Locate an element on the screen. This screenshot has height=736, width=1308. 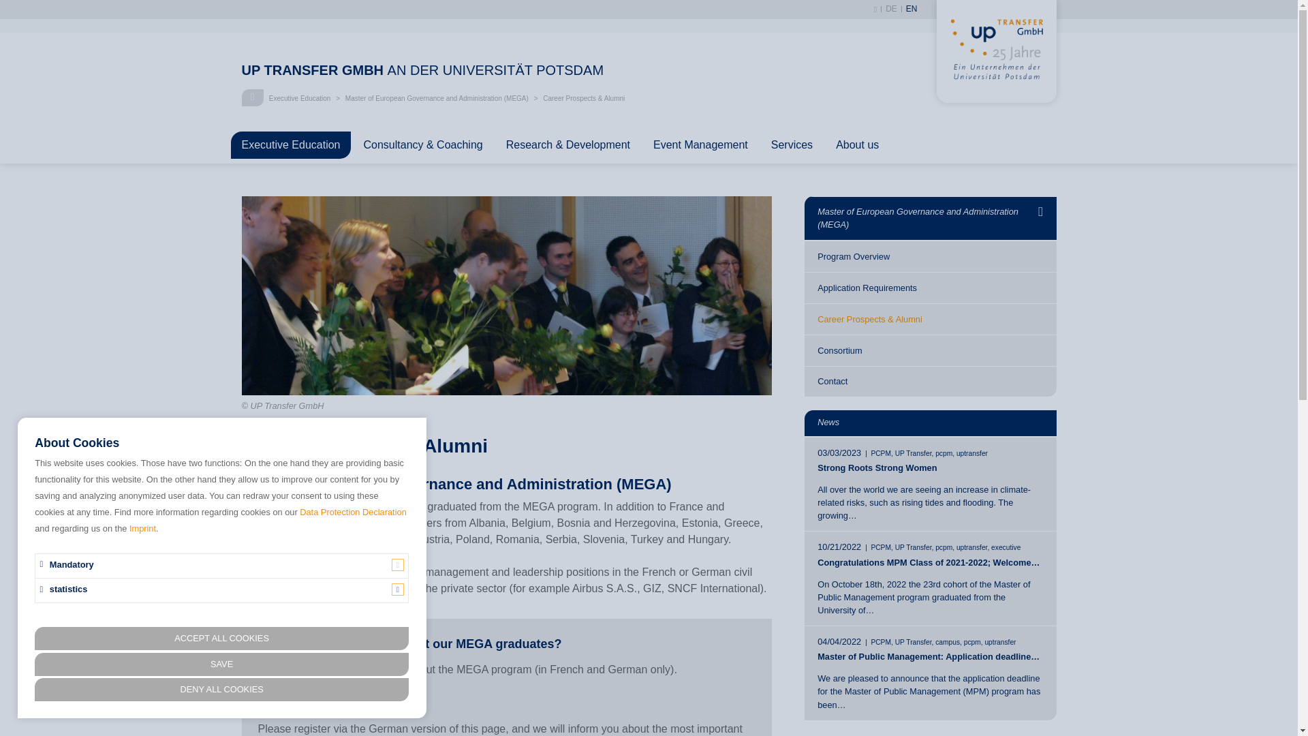
Services is located at coordinates (792, 144).